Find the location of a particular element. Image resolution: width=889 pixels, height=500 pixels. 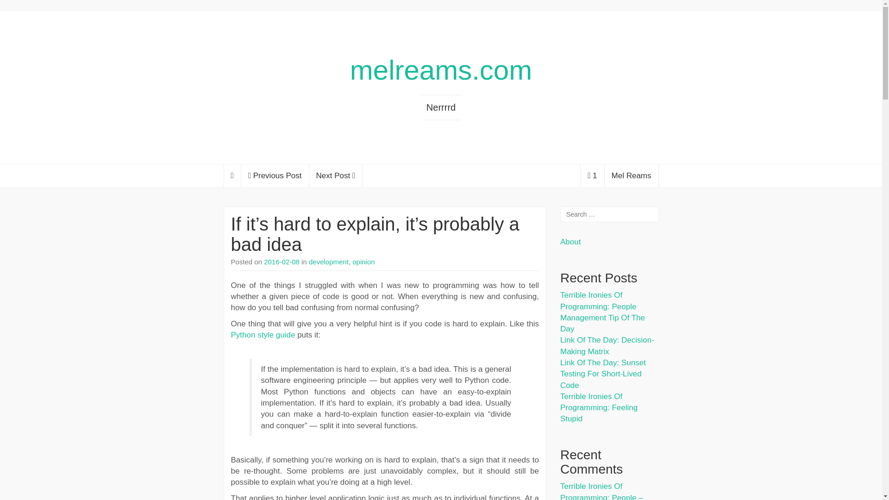

Management Tip Of The Day is located at coordinates (602, 323).